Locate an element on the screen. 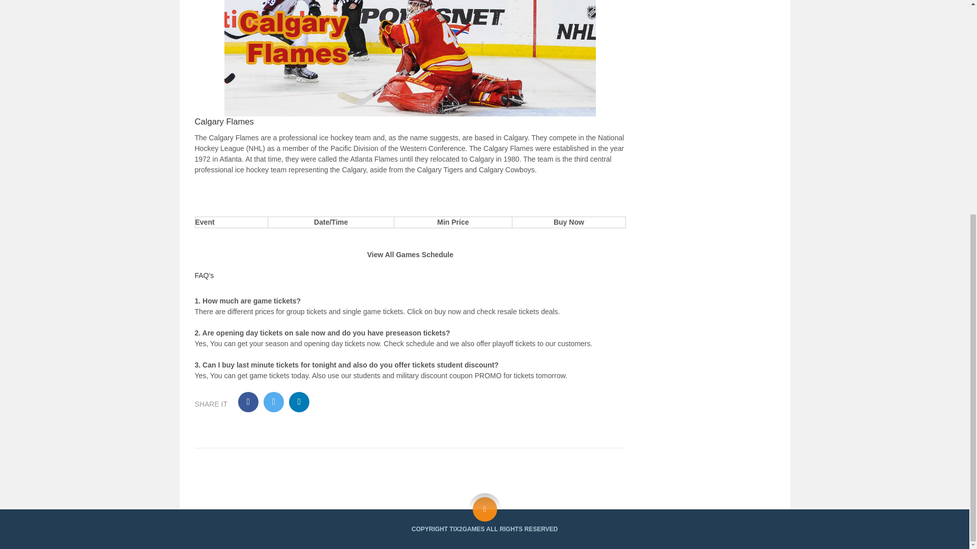  Share on Facebook is located at coordinates (248, 402).